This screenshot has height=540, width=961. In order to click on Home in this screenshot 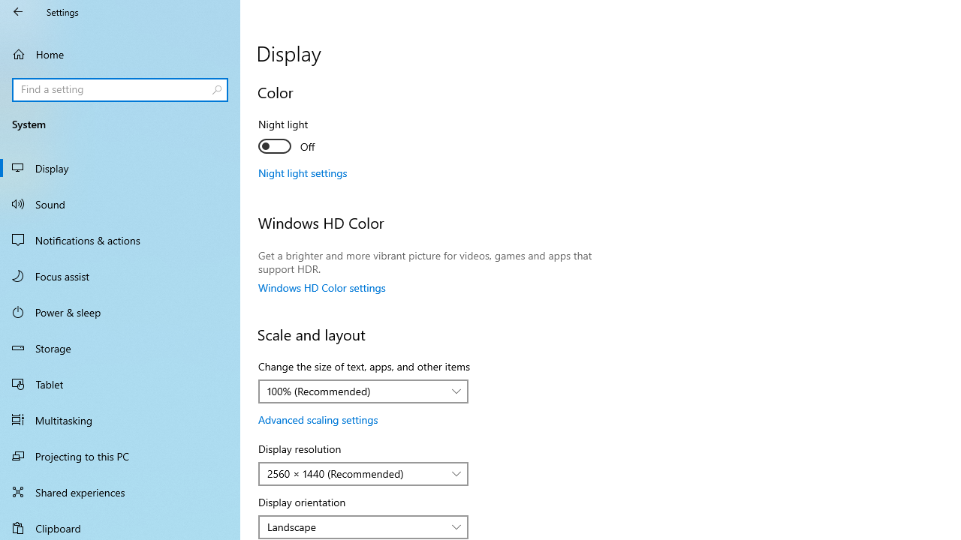, I will do `click(120, 54)`.